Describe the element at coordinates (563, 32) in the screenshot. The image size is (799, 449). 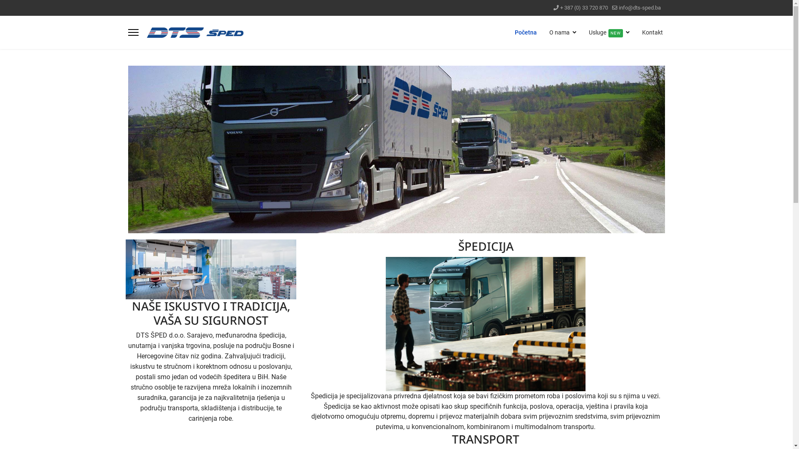
I see `O nama` at that location.